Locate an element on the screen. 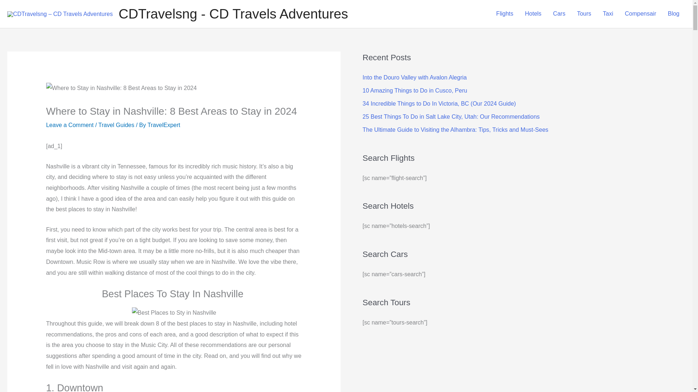  View all posts by TravelExpert is located at coordinates (164, 125).